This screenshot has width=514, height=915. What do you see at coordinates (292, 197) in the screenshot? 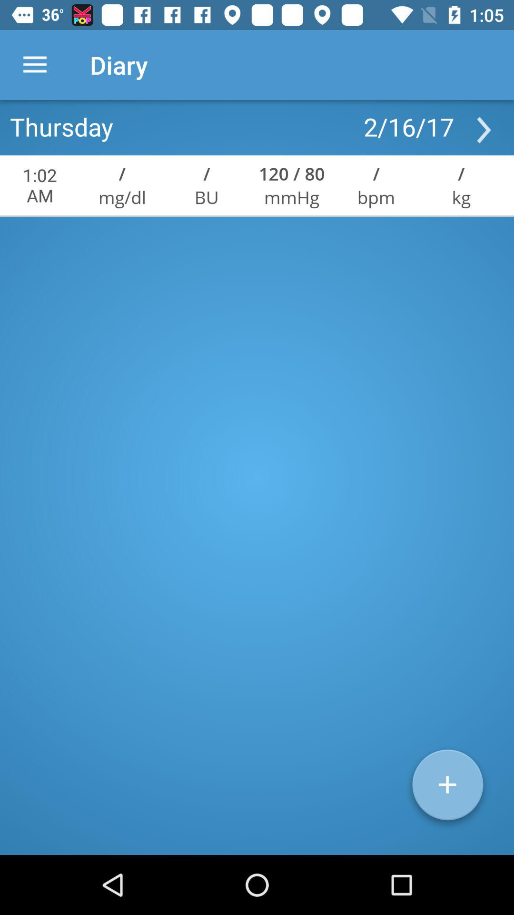
I see `press the mmhg icon` at bounding box center [292, 197].